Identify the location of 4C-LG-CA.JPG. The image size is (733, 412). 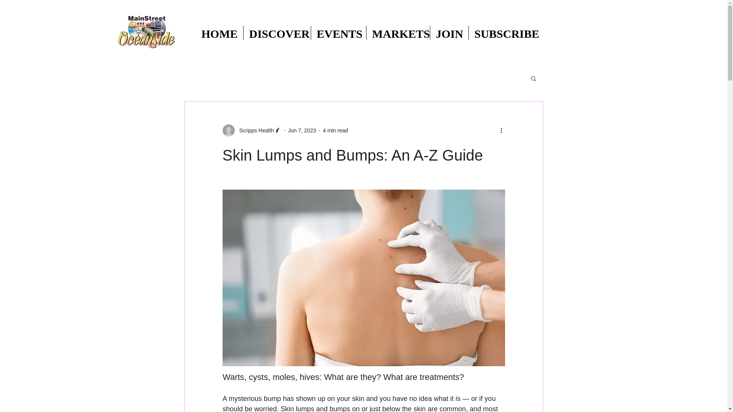
(146, 32).